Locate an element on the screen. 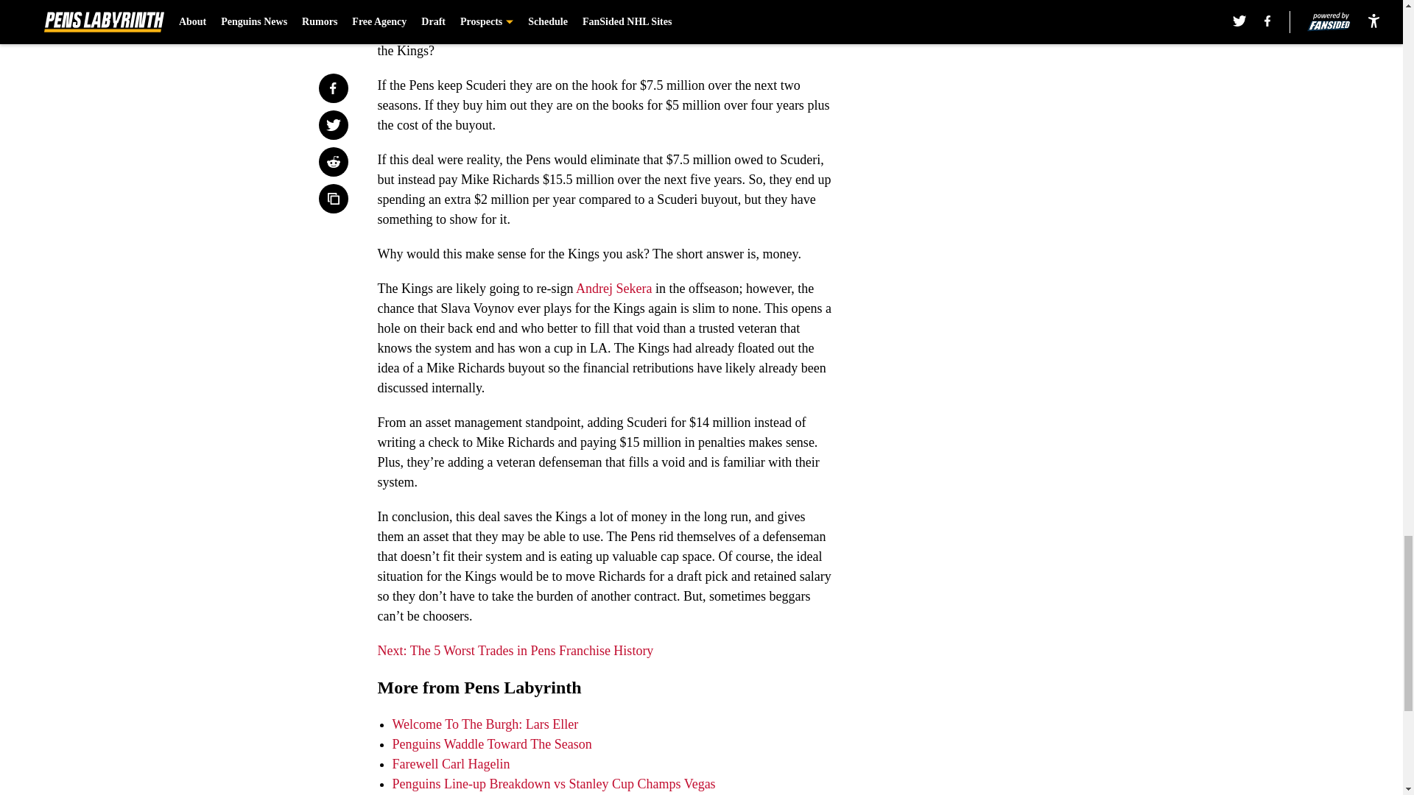 The image size is (1414, 795). Andrej Sekera is located at coordinates (613, 289).